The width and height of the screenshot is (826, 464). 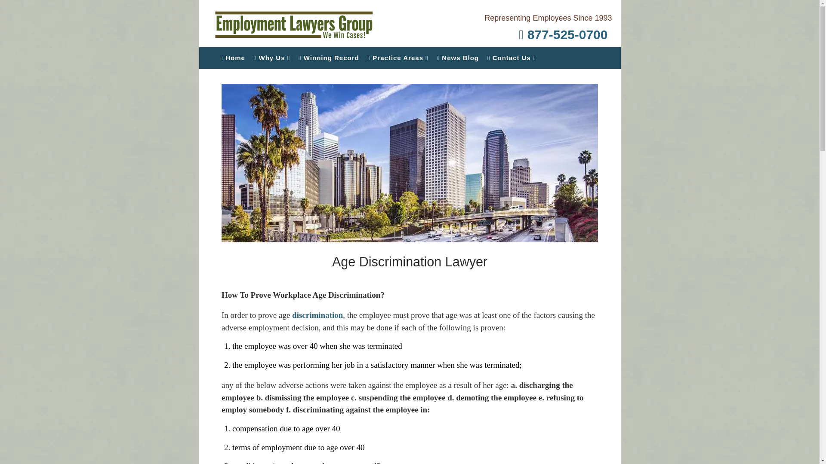 I want to click on Why Us, so click(x=271, y=58).